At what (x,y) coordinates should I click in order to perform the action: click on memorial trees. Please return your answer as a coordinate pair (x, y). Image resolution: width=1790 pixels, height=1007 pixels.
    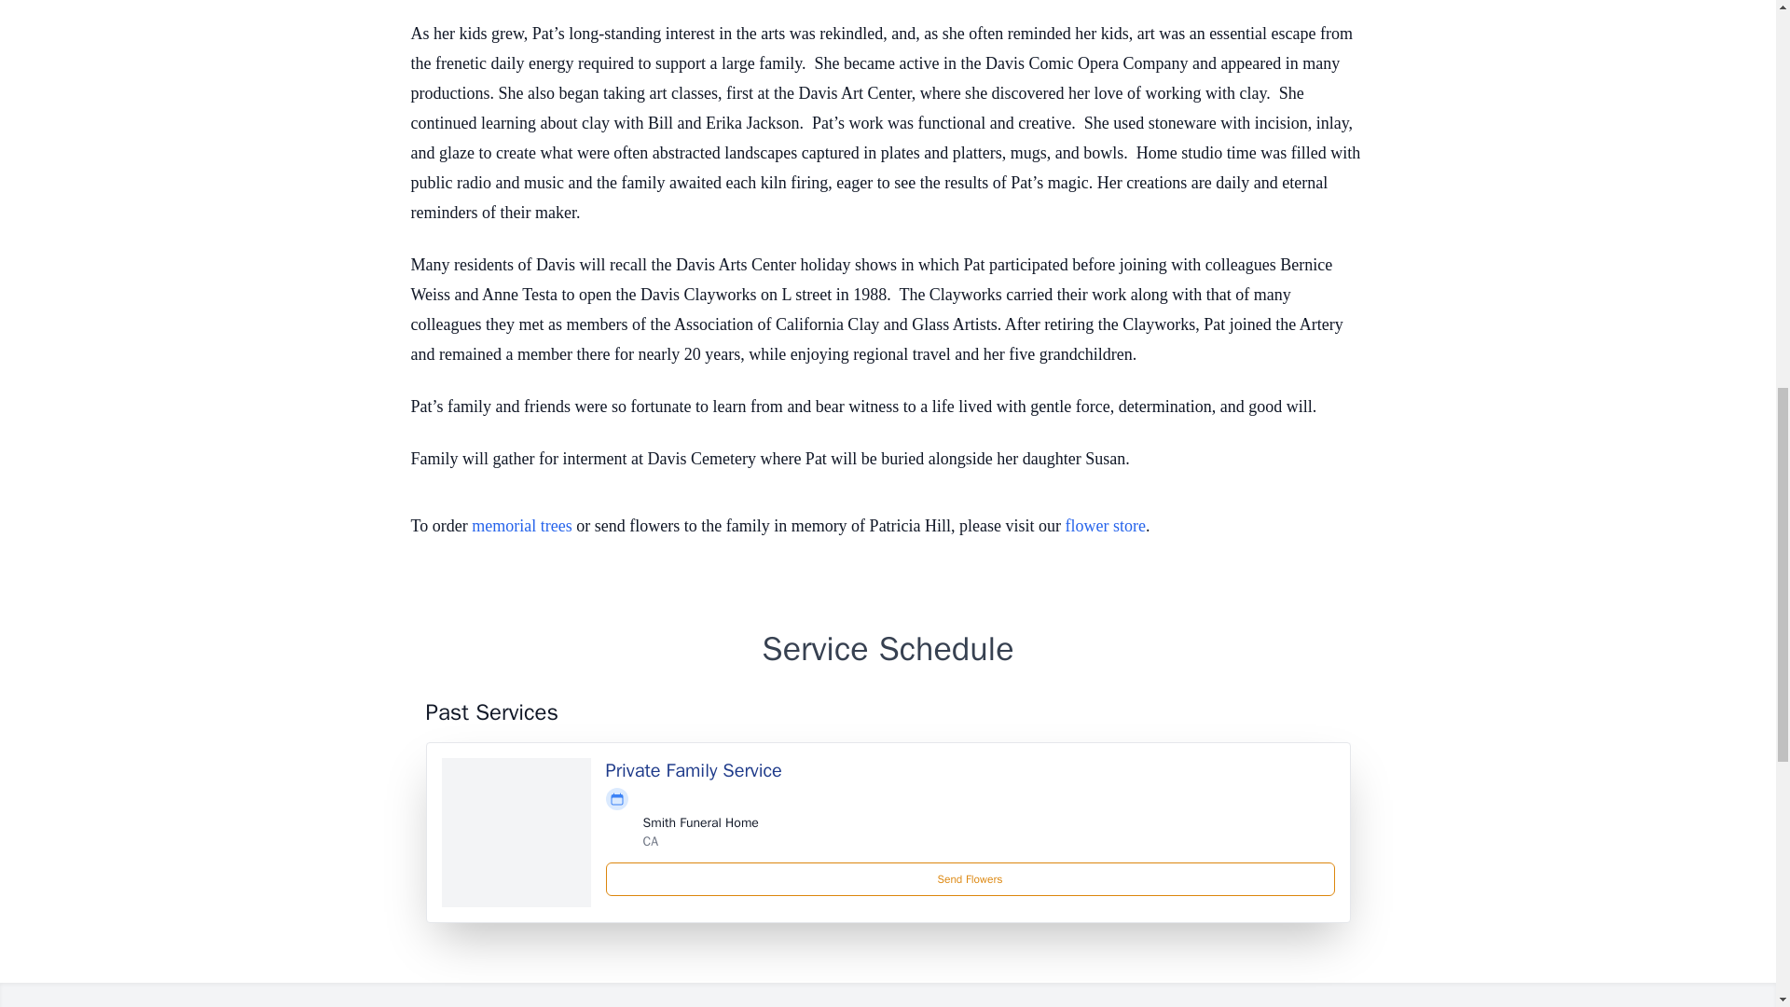
    Looking at the image, I should click on (521, 526).